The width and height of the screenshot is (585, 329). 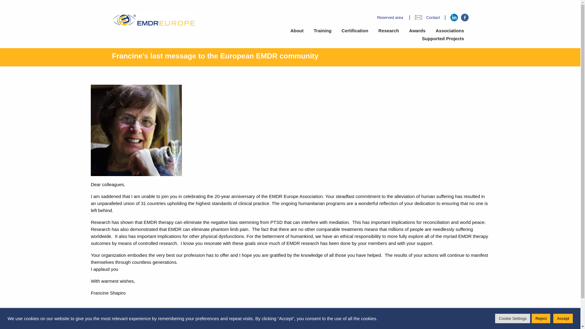 I want to click on Reserved area, so click(x=388, y=17).